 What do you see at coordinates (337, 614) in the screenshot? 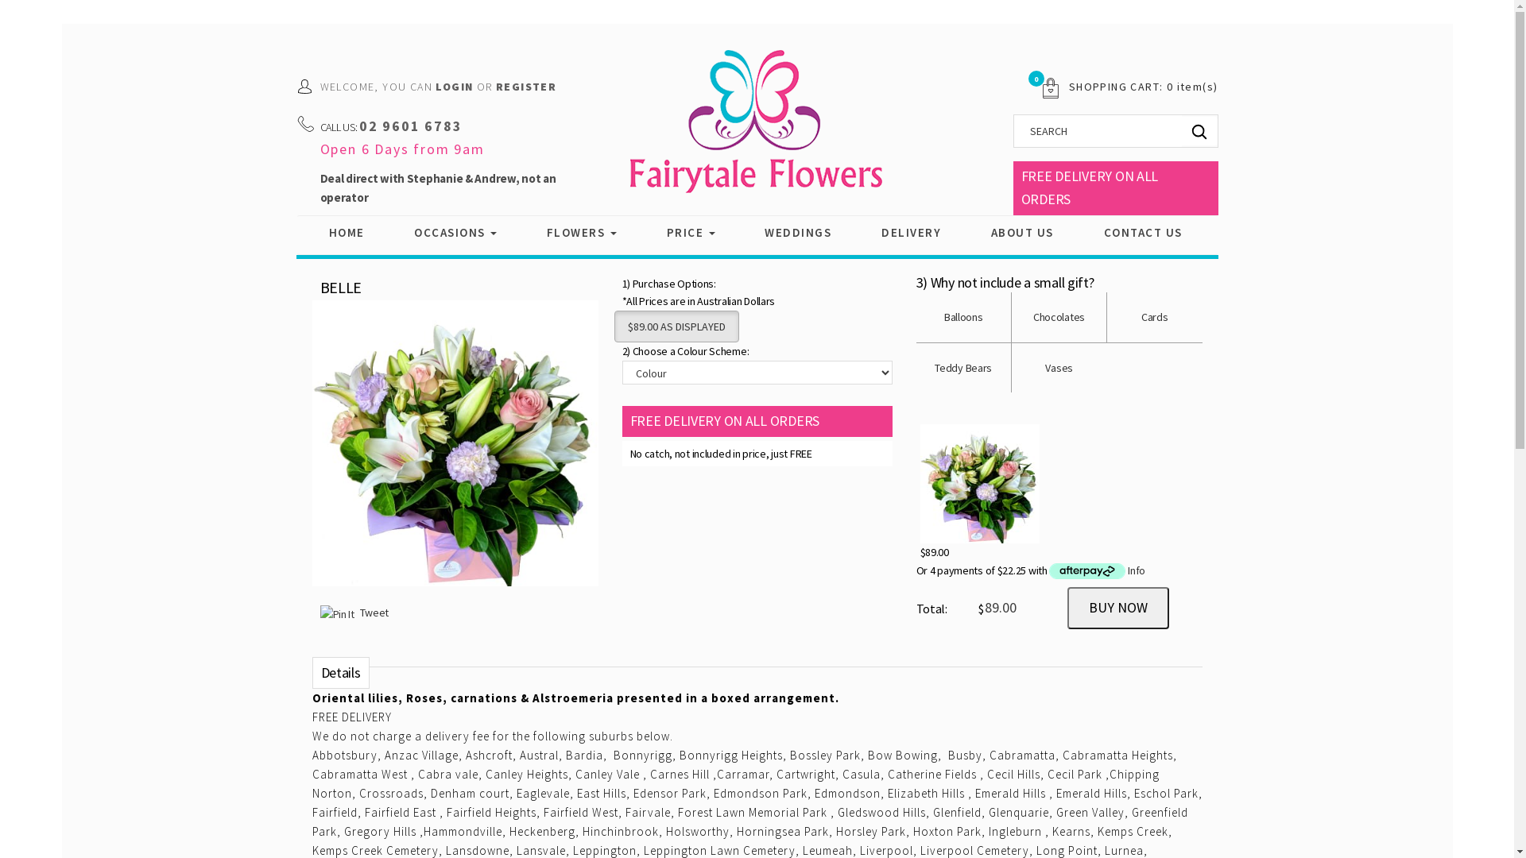
I see `Pin It` at bounding box center [337, 614].